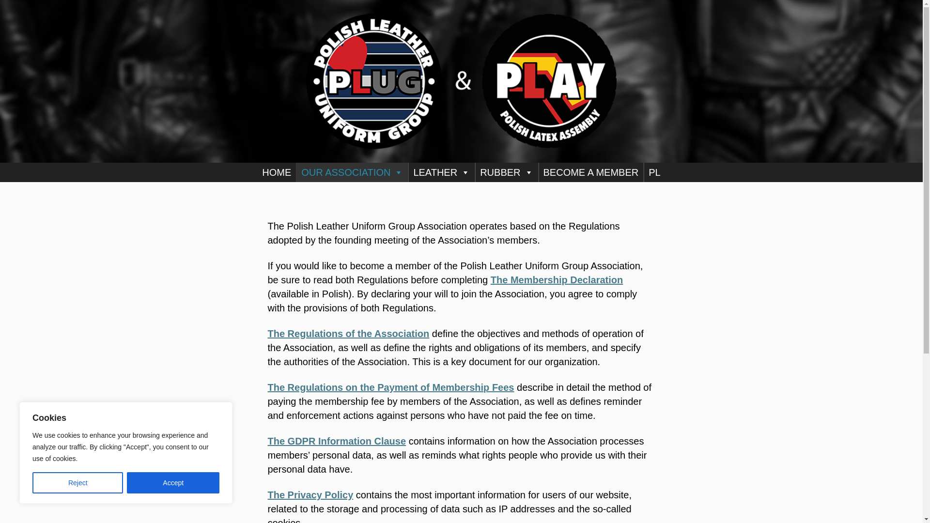 This screenshot has height=523, width=930. I want to click on Become a member, so click(557, 280).